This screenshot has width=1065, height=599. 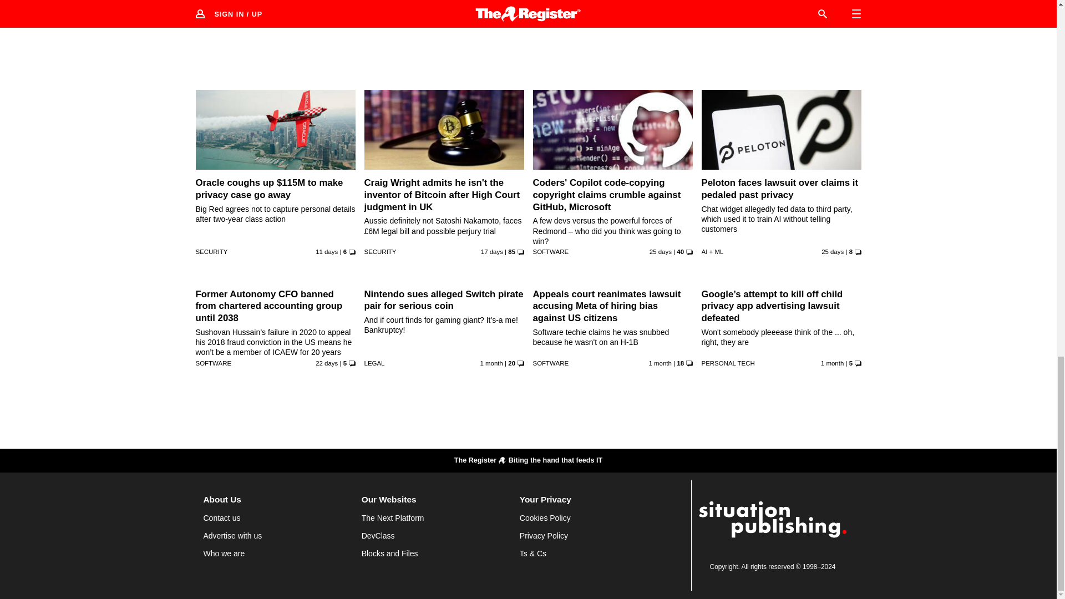 I want to click on 22 Jul 2024 13:45, so click(x=326, y=252).